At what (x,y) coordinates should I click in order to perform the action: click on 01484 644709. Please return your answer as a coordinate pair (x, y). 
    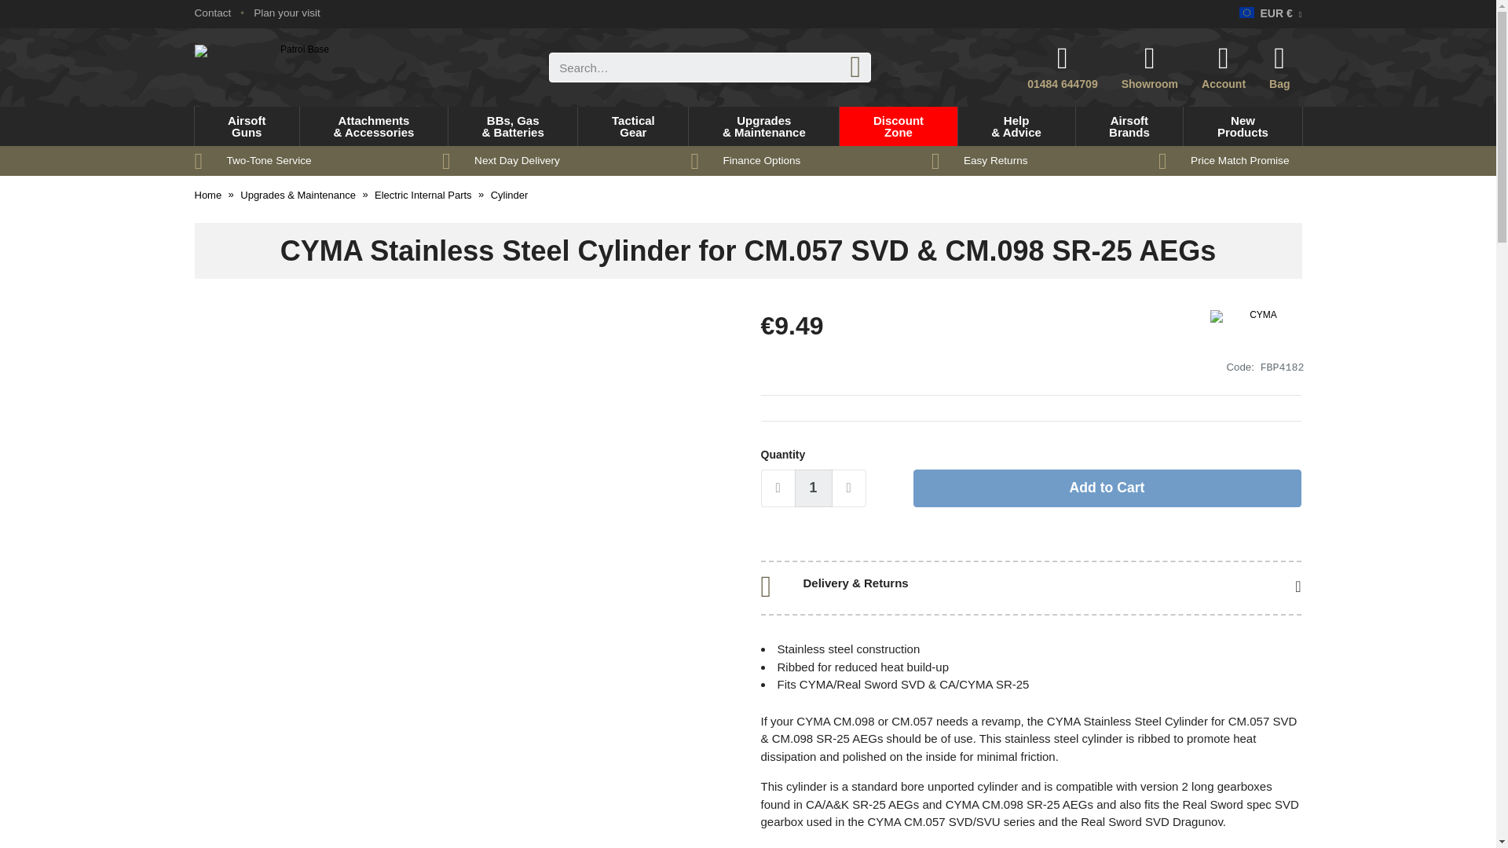
    Looking at the image, I should click on (1224, 68).